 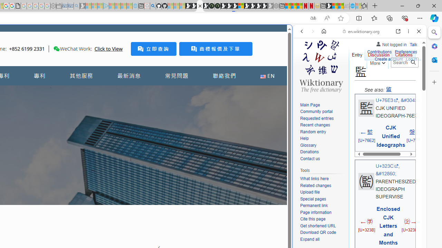 I want to click on Discussion, so click(x=378, y=53).